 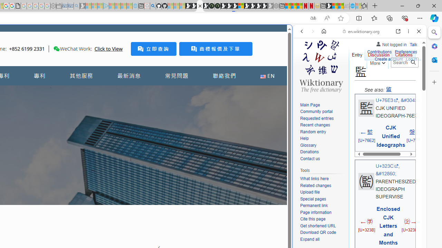 I want to click on Discussion, so click(x=378, y=53).